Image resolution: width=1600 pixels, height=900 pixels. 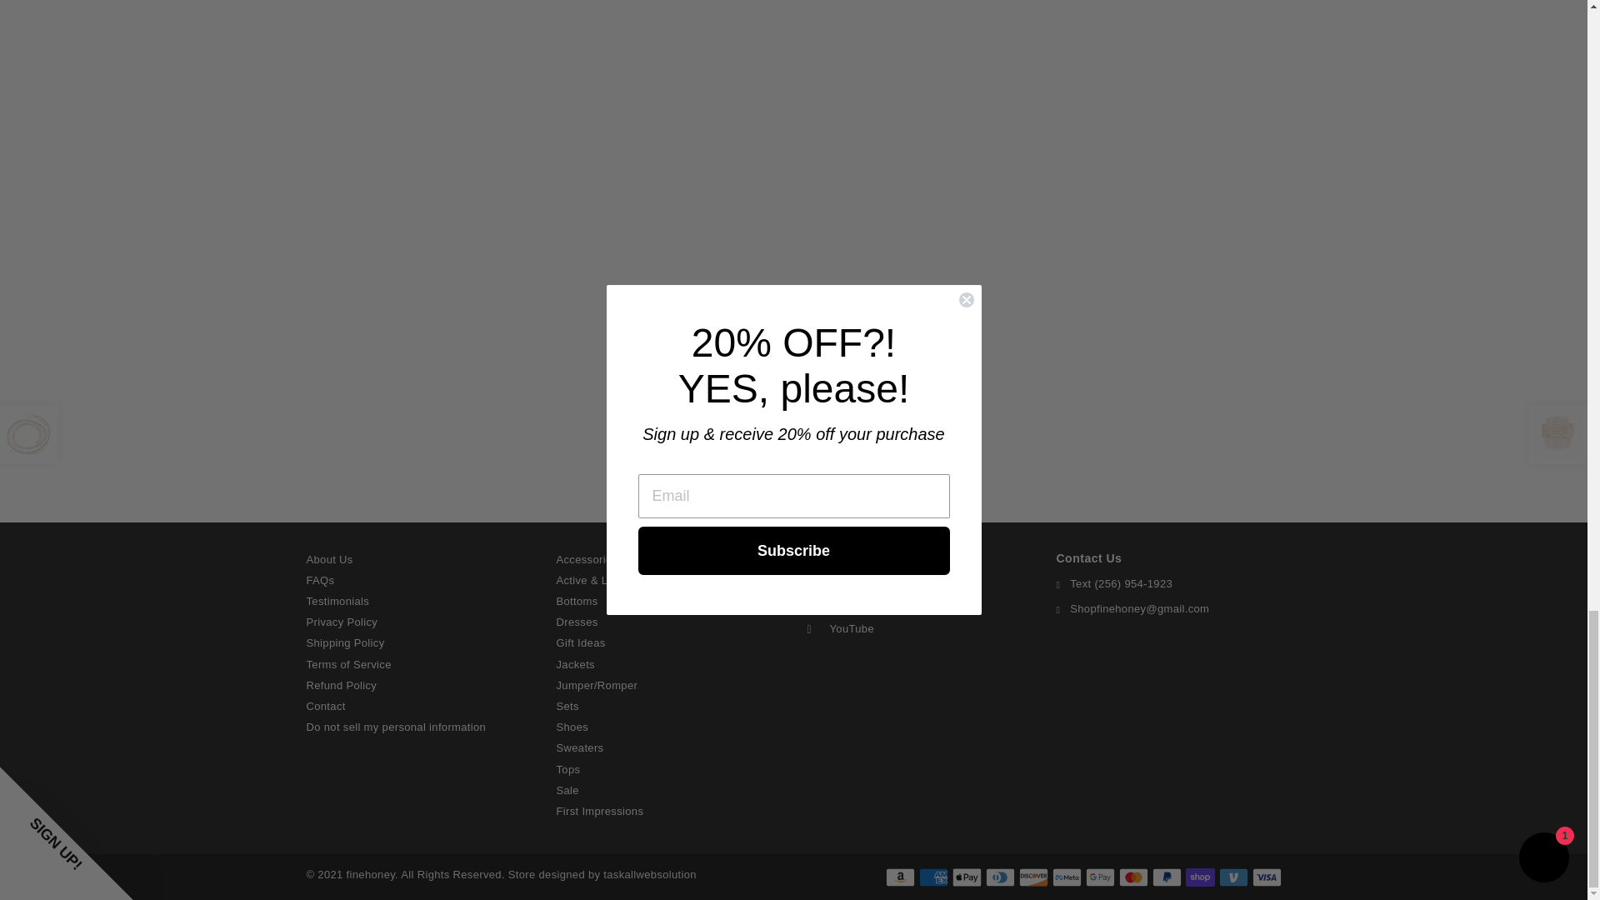 What do you see at coordinates (1232, 877) in the screenshot?
I see `Venmo` at bounding box center [1232, 877].